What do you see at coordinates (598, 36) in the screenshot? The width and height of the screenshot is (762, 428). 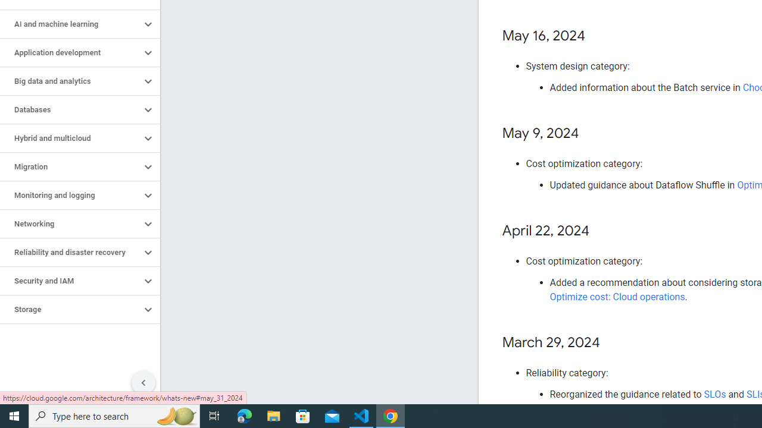 I see `Copy link to this section: May 16, 2024` at bounding box center [598, 36].